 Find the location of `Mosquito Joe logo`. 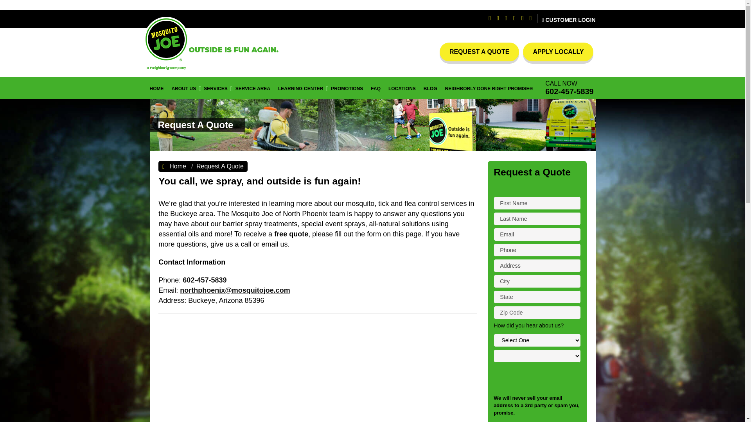

Mosquito Joe logo is located at coordinates (213, 44).